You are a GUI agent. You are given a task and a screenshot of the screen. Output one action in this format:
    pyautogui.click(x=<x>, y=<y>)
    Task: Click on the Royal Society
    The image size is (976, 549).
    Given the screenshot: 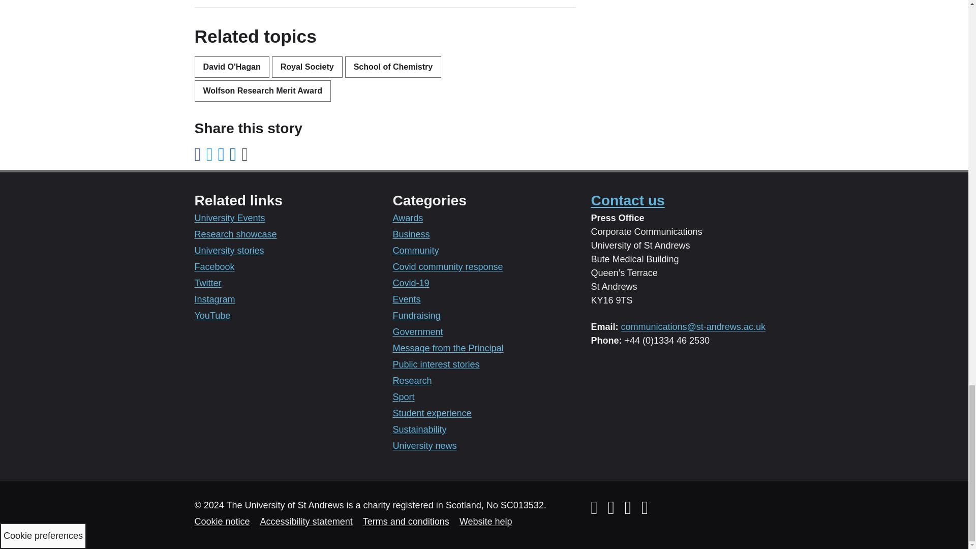 What is the action you would take?
    pyautogui.click(x=307, y=67)
    